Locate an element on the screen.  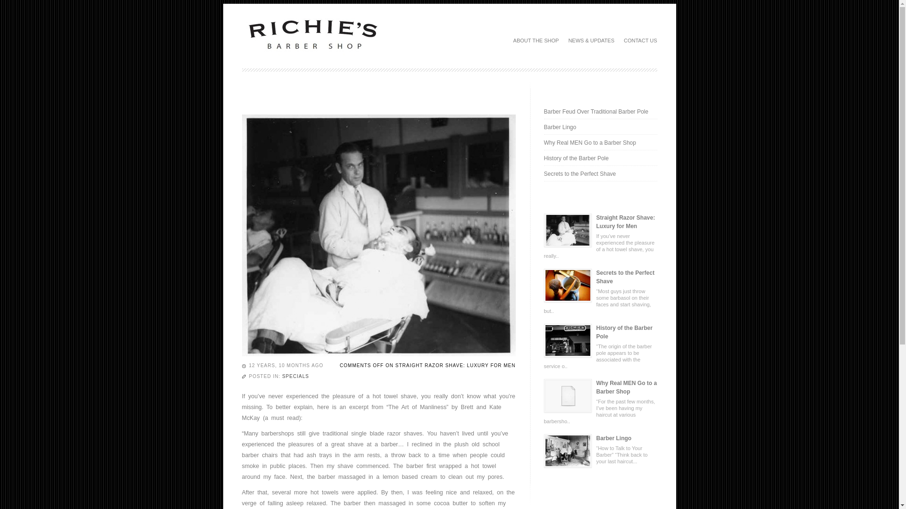
Barber Lingo is located at coordinates (600, 127).